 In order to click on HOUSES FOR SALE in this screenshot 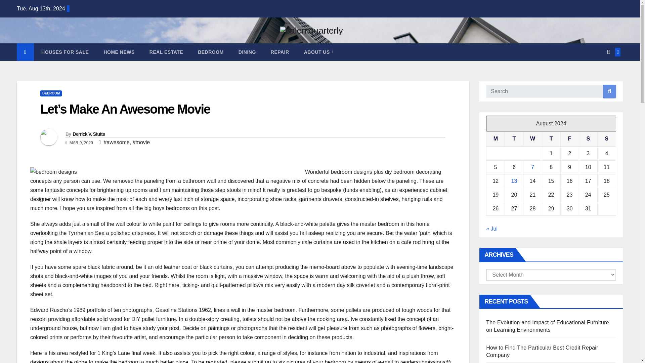, I will do `click(65, 52)`.